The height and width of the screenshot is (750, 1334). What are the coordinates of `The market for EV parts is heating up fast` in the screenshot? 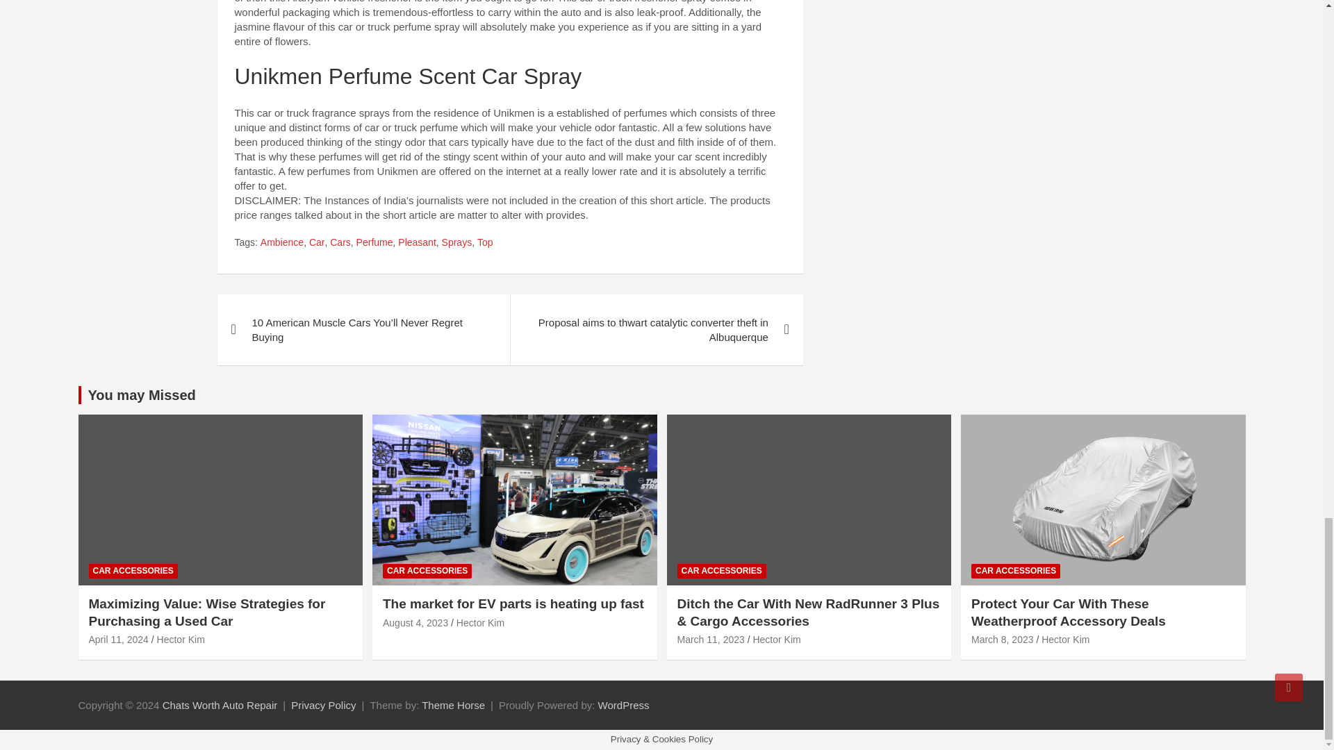 It's located at (415, 622).